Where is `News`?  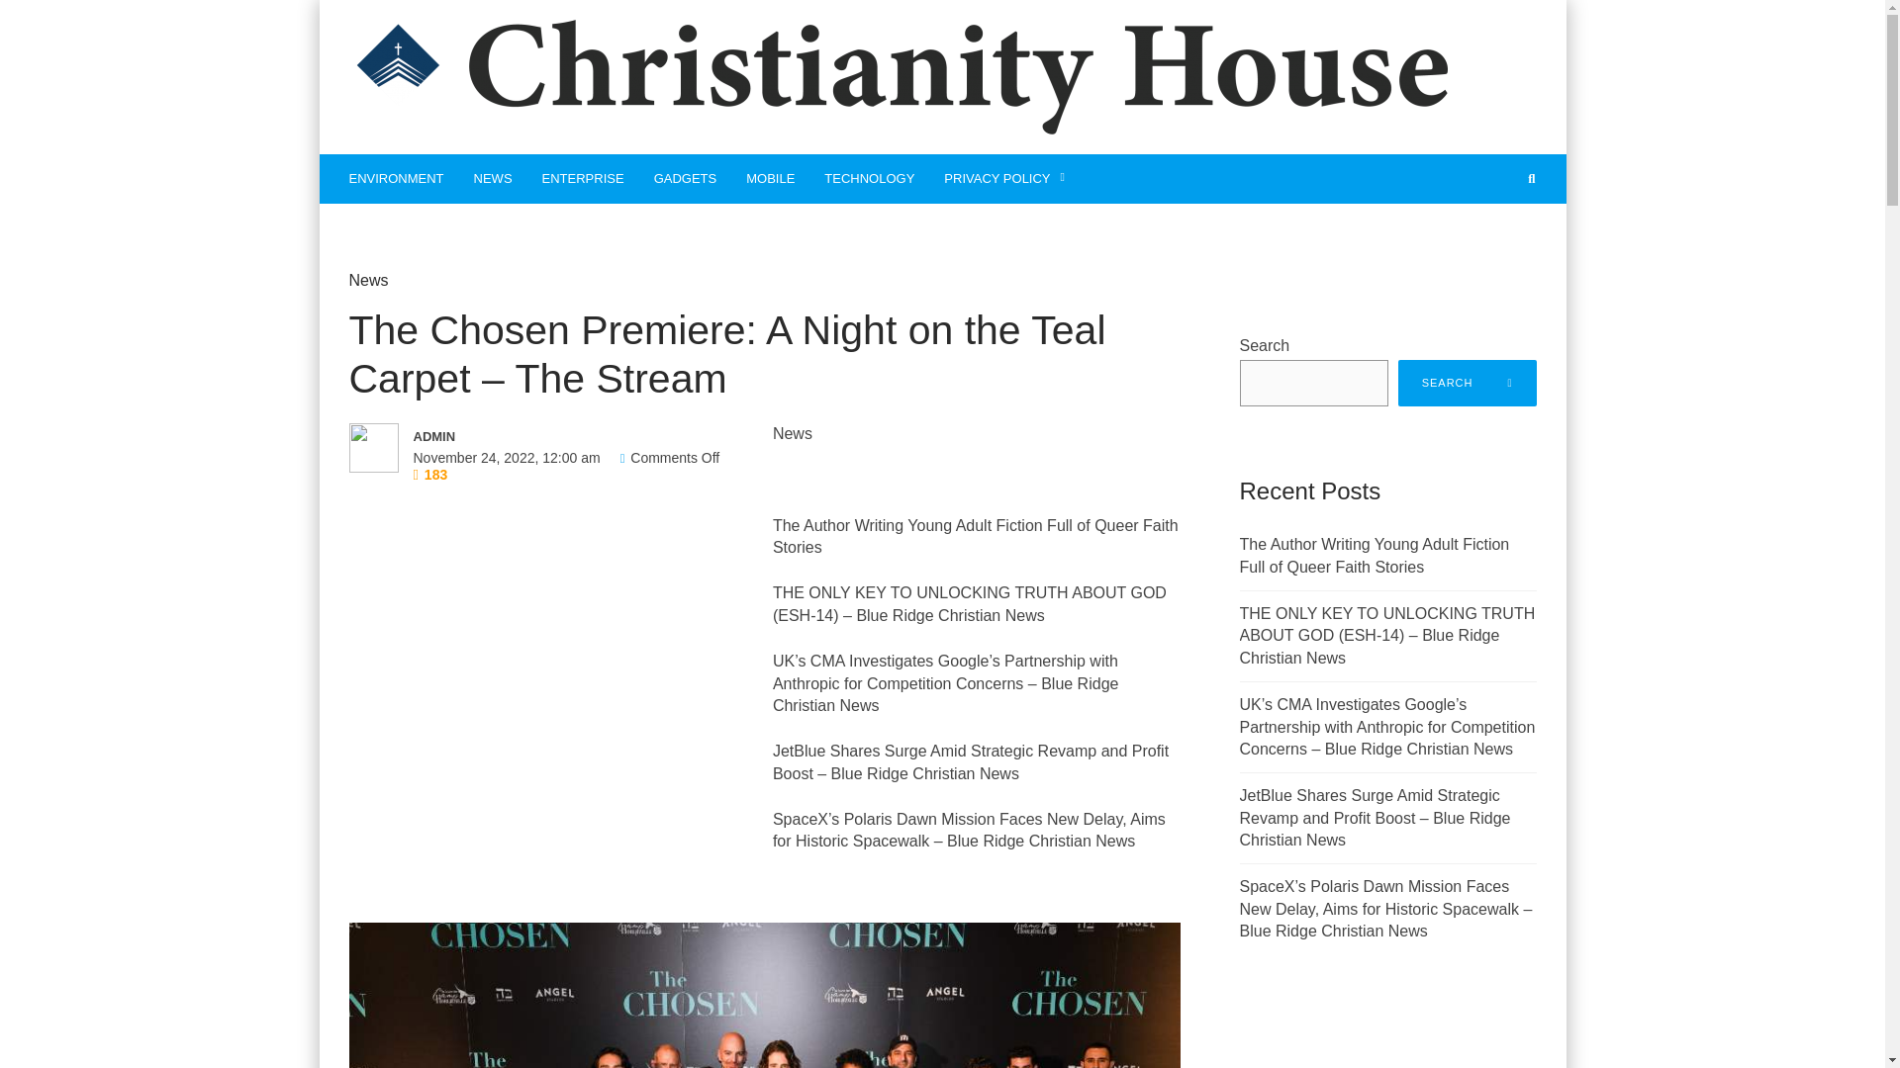
News is located at coordinates (793, 433).